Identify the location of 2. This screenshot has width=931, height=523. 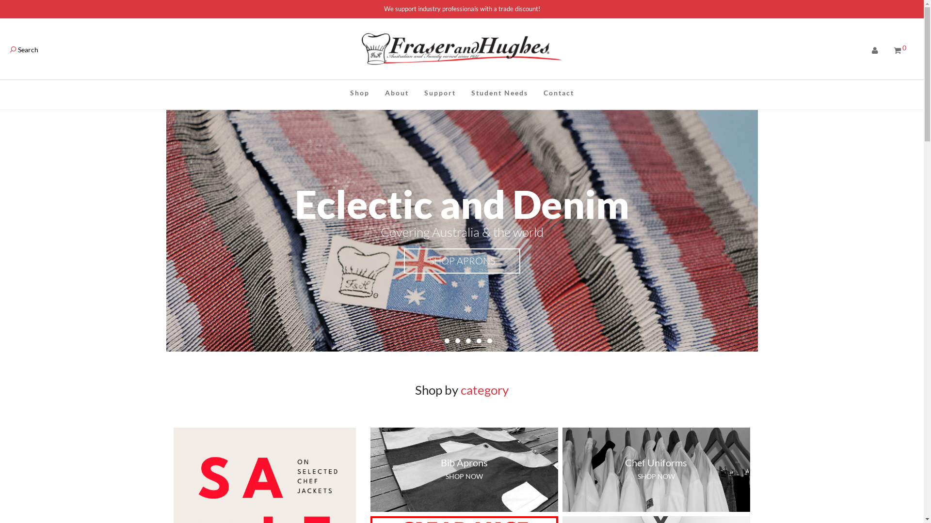
(447, 341).